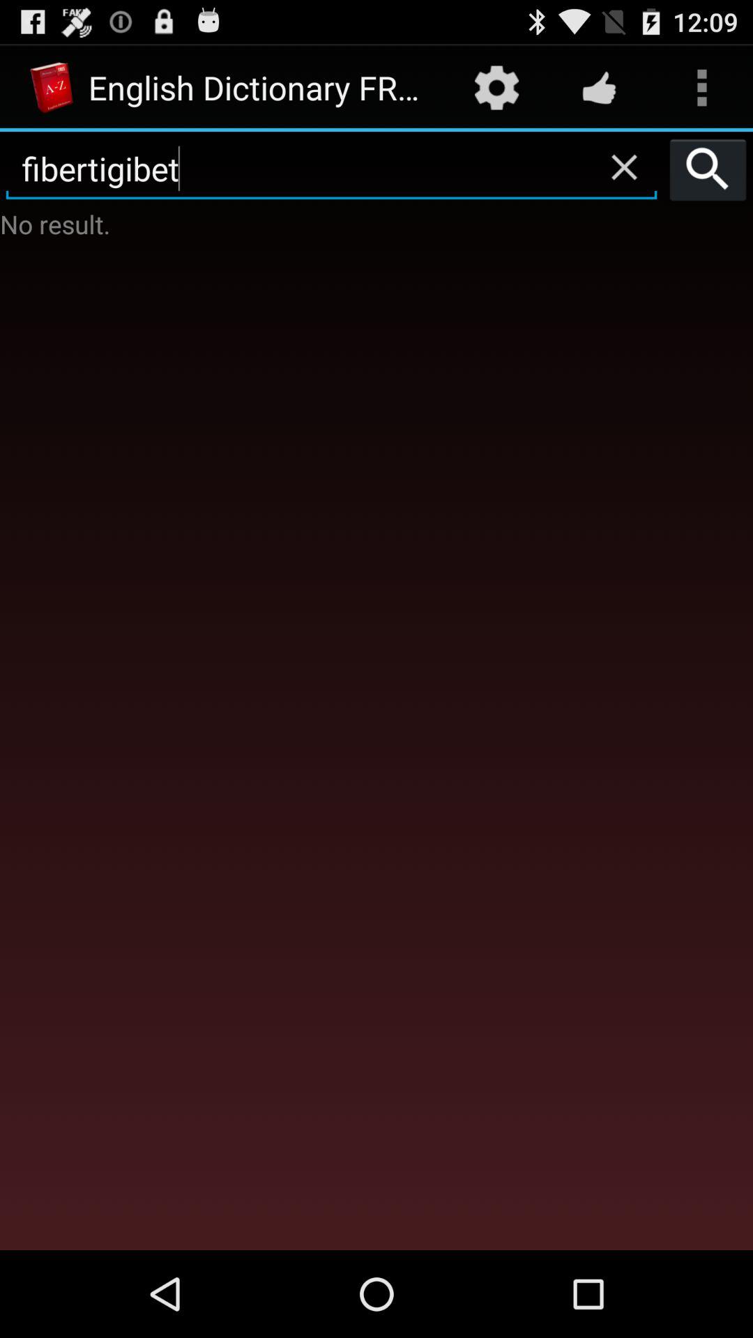 This screenshot has height=1338, width=753. Describe the element at coordinates (708, 169) in the screenshot. I see `turn on the icon next to fibertigibet` at that location.